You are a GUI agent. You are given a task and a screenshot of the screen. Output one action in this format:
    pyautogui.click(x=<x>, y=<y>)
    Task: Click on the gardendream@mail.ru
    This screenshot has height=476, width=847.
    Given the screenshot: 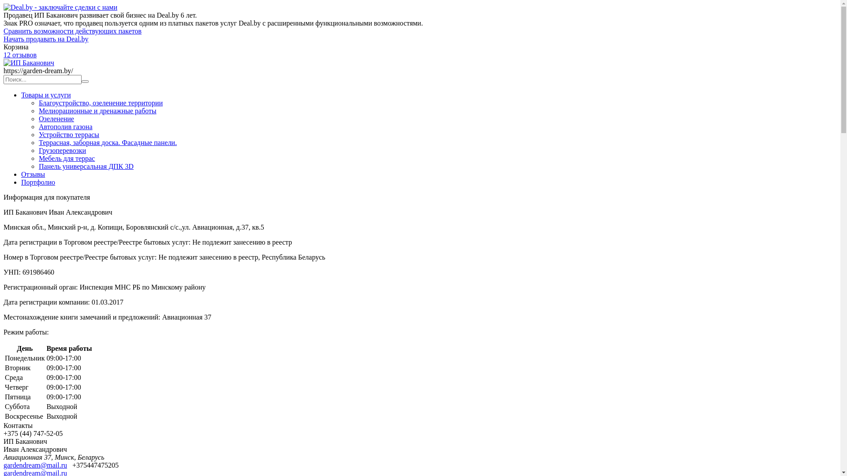 What is the action you would take?
    pyautogui.click(x=35, y=465)
    